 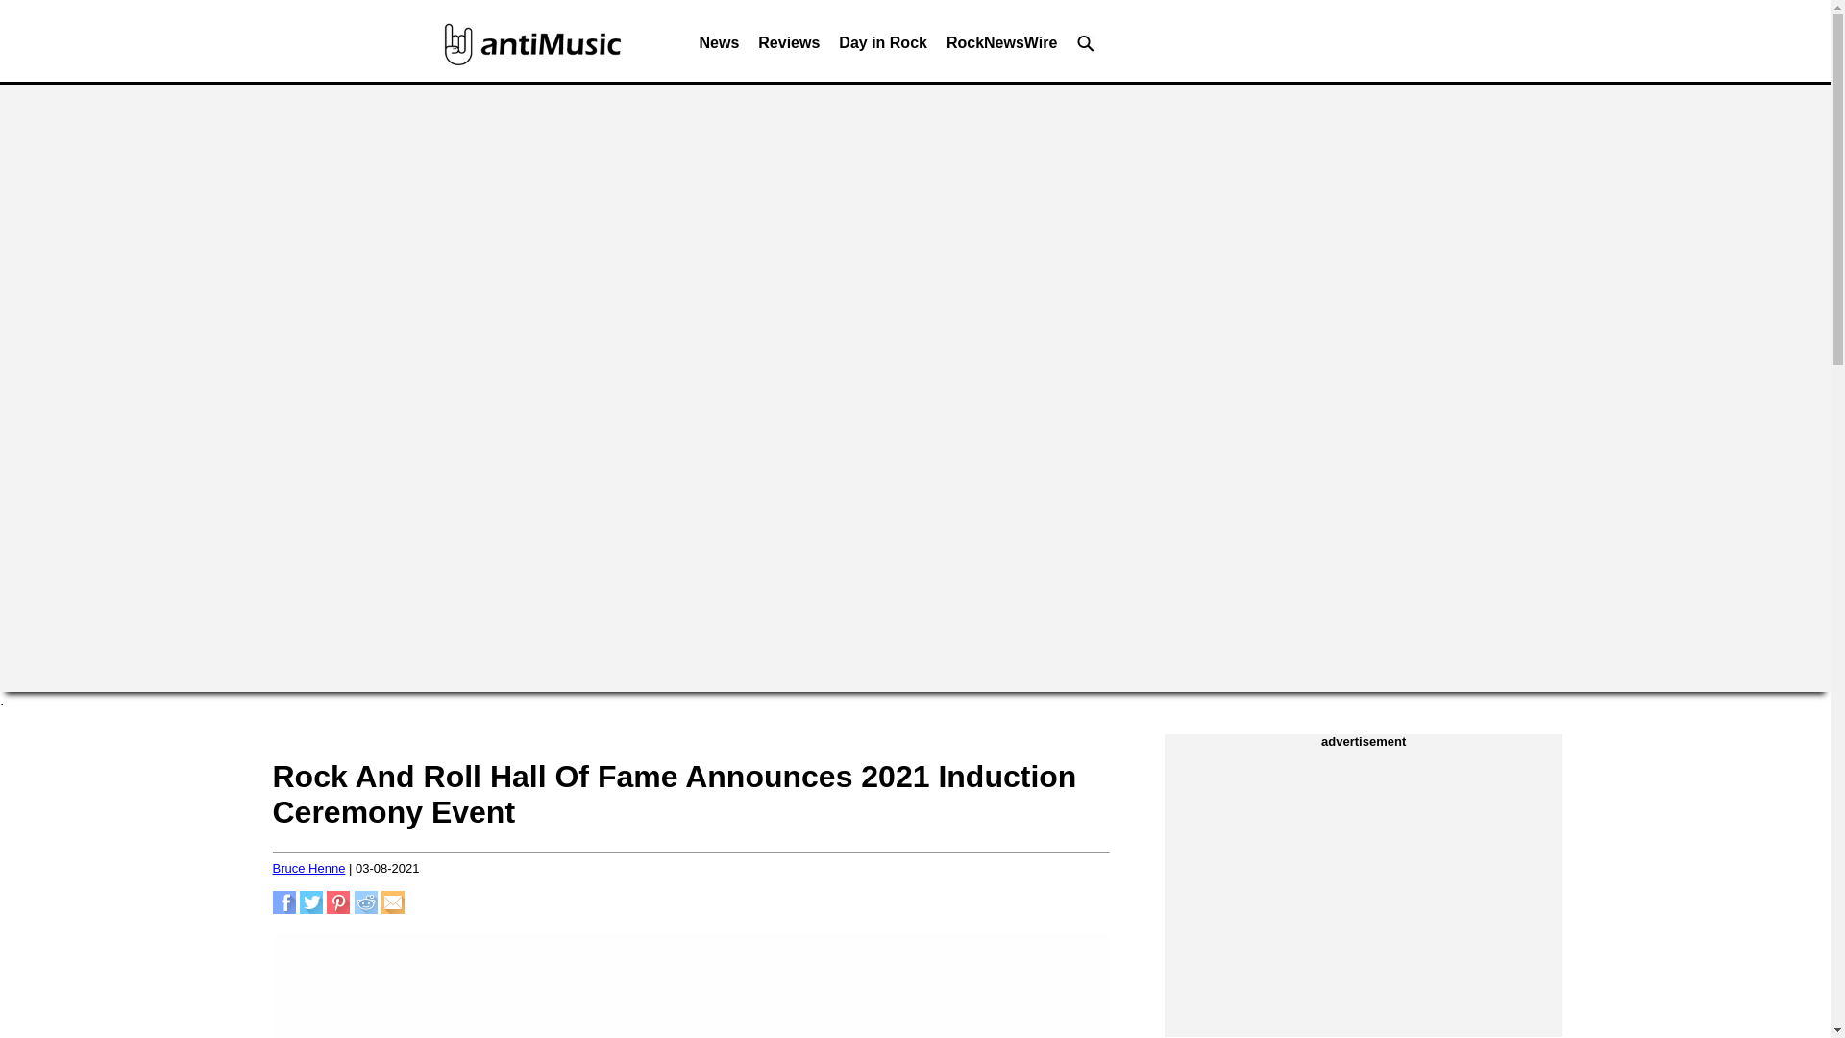 I want to click on Pin it, so click(x=338, y=908).